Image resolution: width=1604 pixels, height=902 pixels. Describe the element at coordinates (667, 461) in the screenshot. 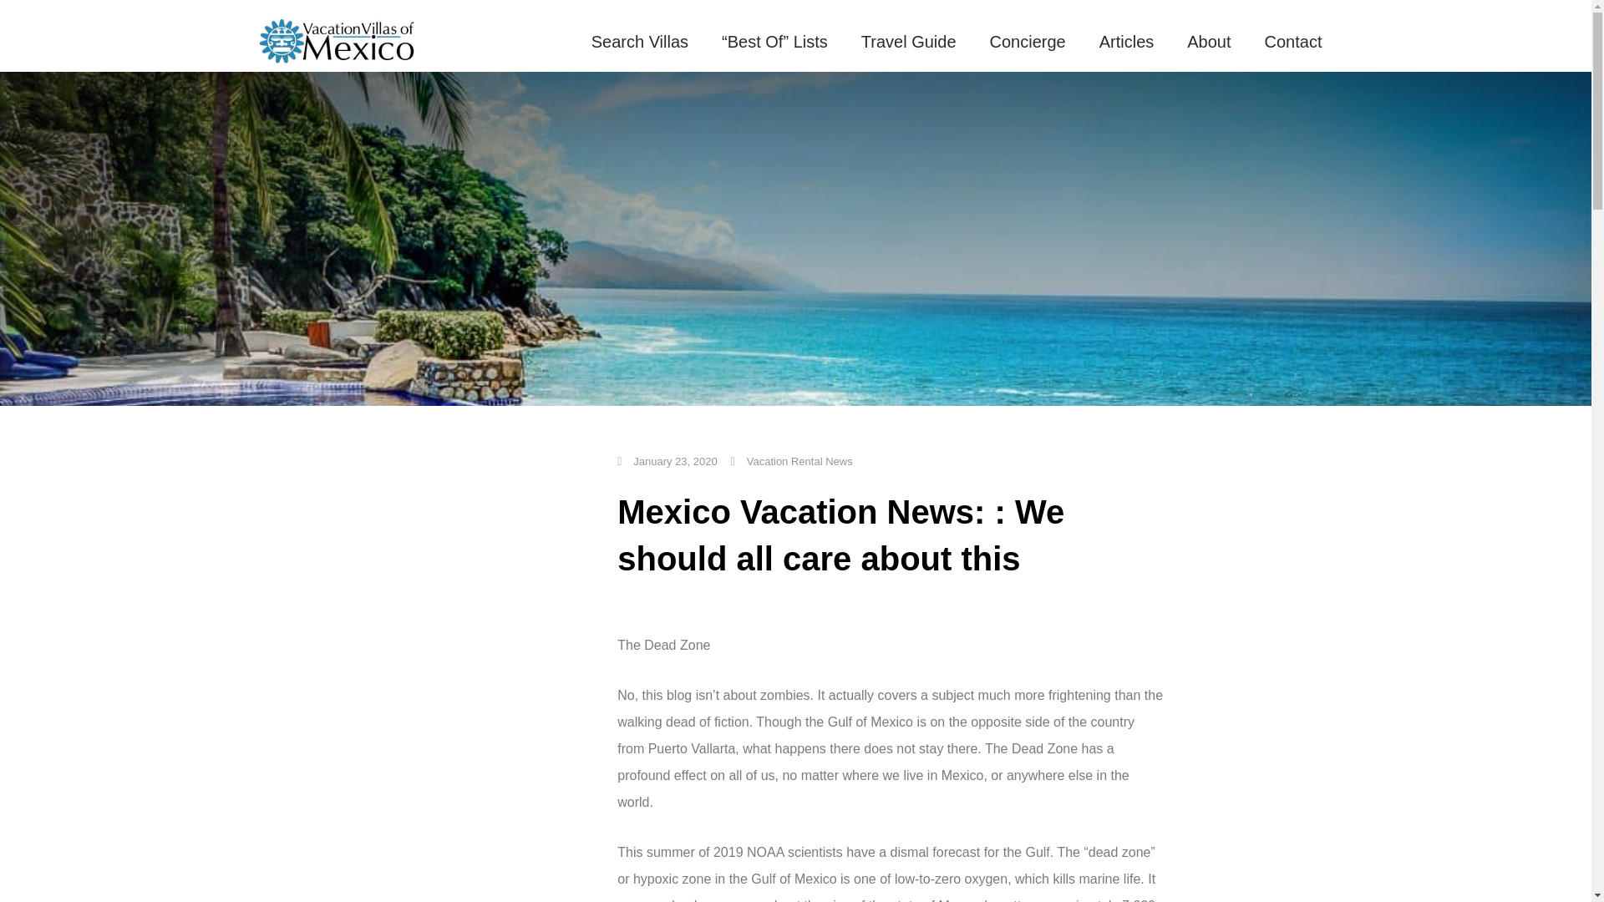

I see `January 23, 2020` at that location.